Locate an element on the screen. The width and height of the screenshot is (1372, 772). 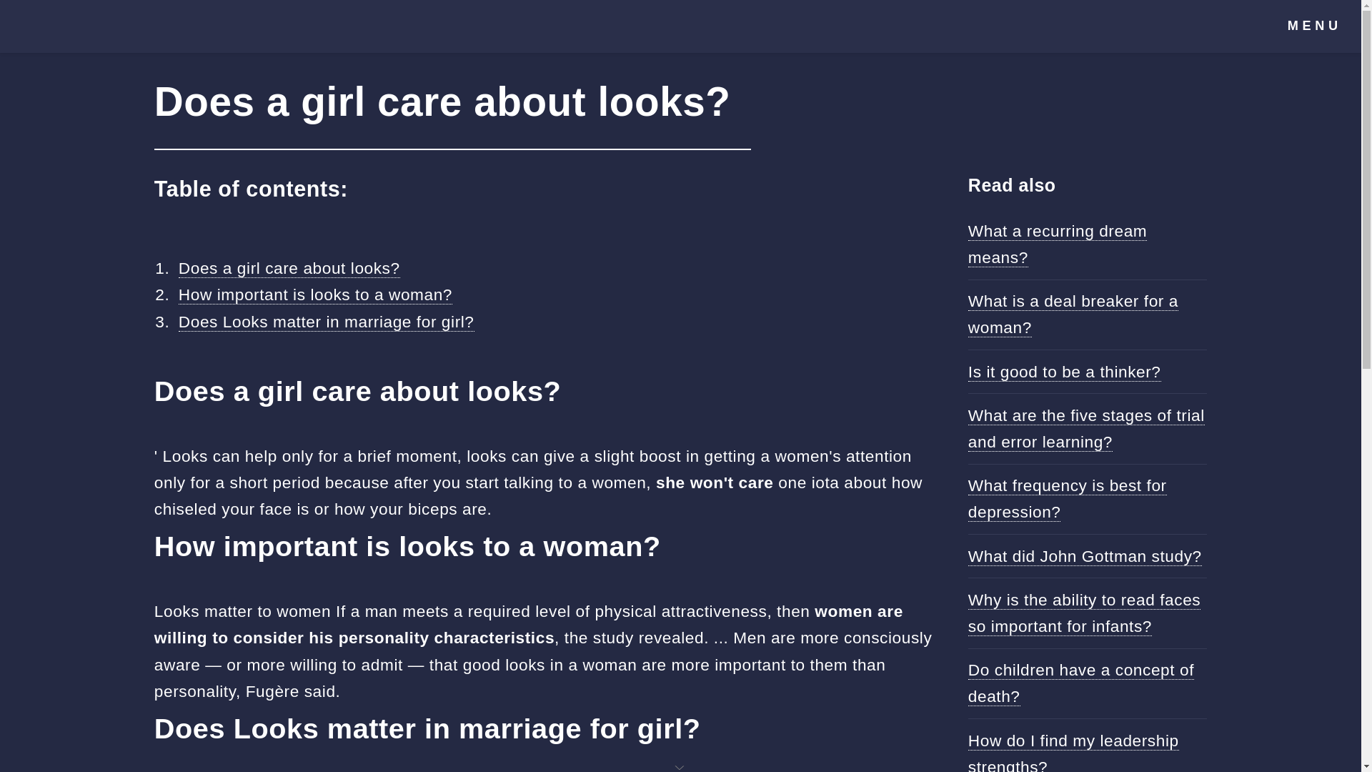
Why is the ability to read faces so important for infants? is located at coordinates (1085, 613).